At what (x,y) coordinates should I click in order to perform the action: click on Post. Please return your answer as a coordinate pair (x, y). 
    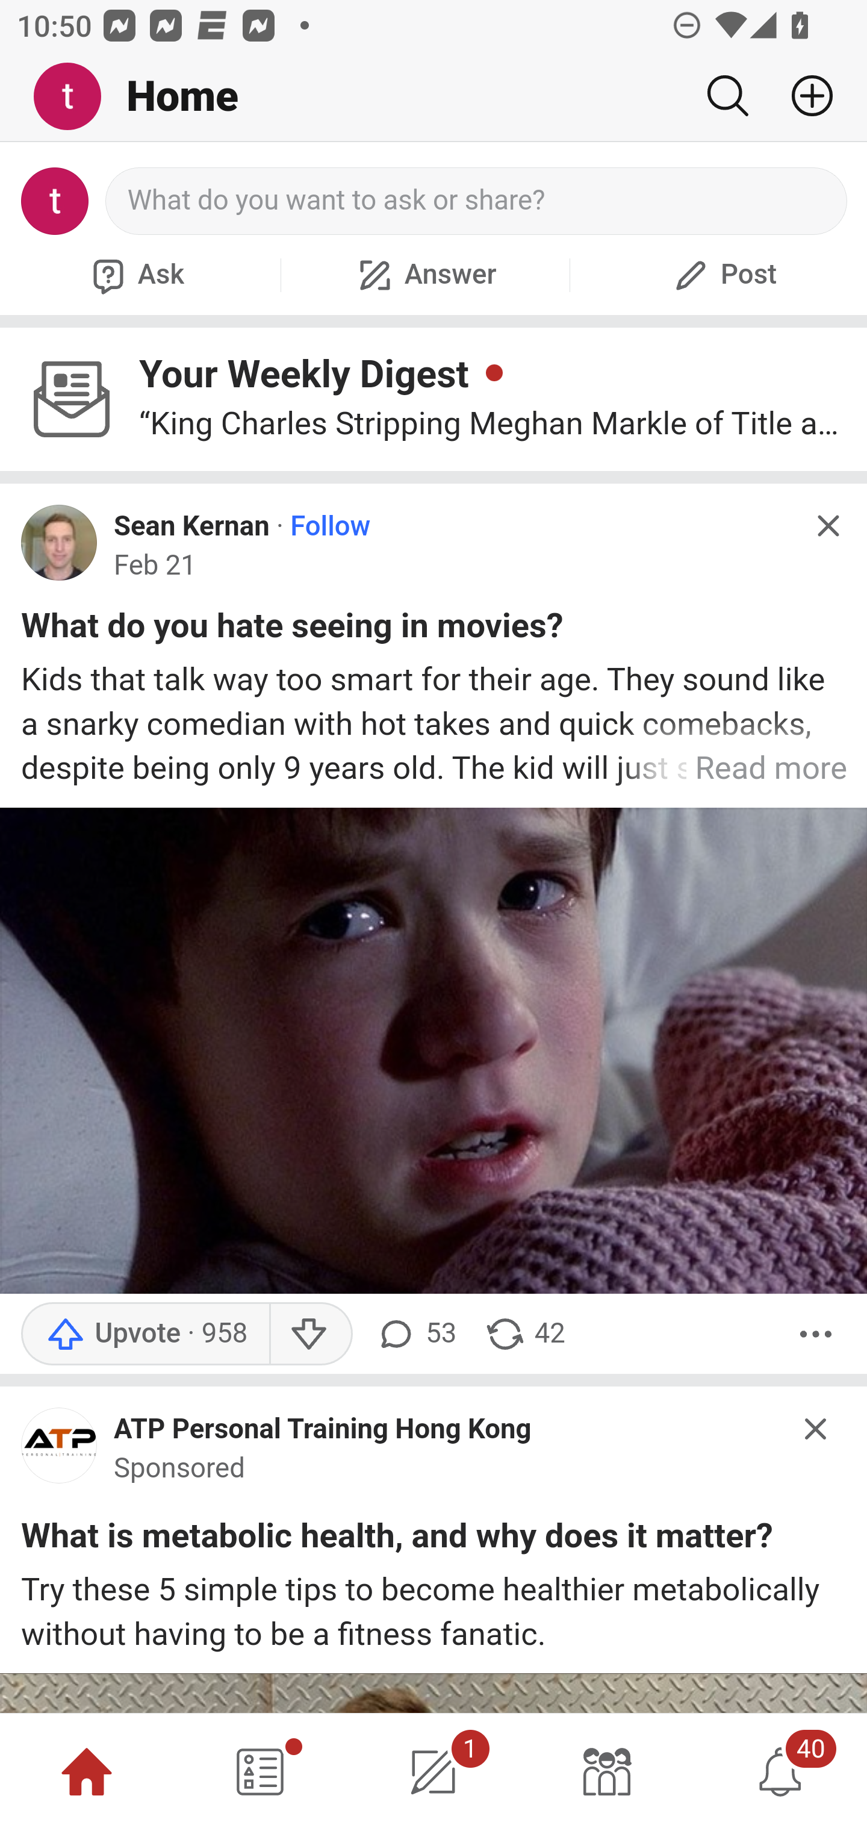
    Looking at the image, I should click on (722, 275).